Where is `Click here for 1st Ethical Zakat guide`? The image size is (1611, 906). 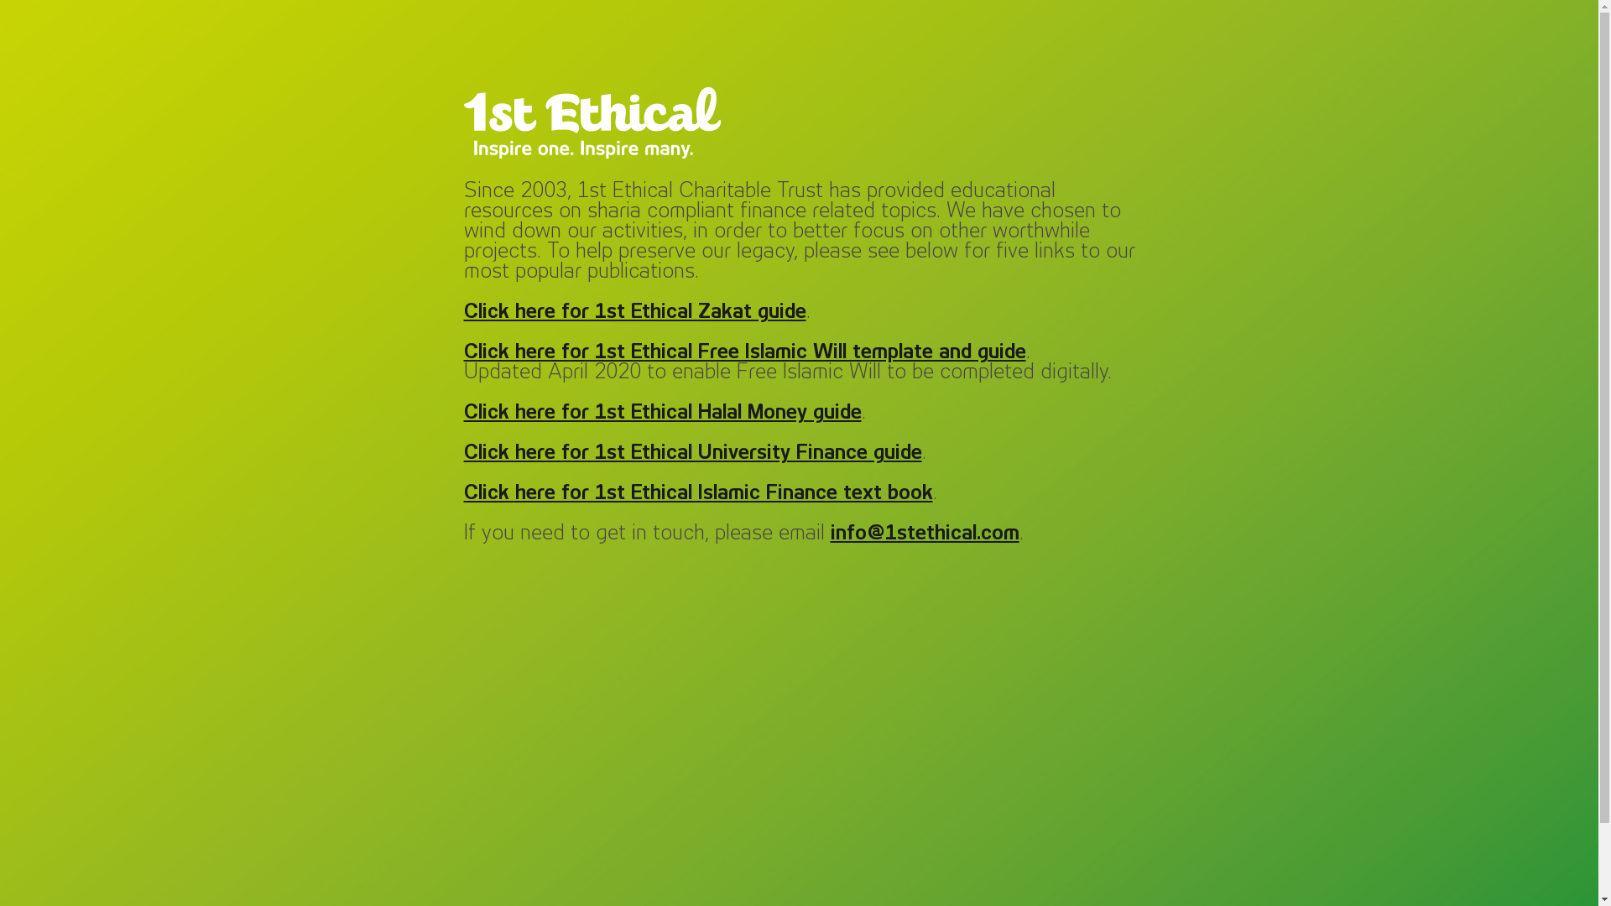
Click here for 1st Ethical Zakat guide is located at coordinates (634, 312).